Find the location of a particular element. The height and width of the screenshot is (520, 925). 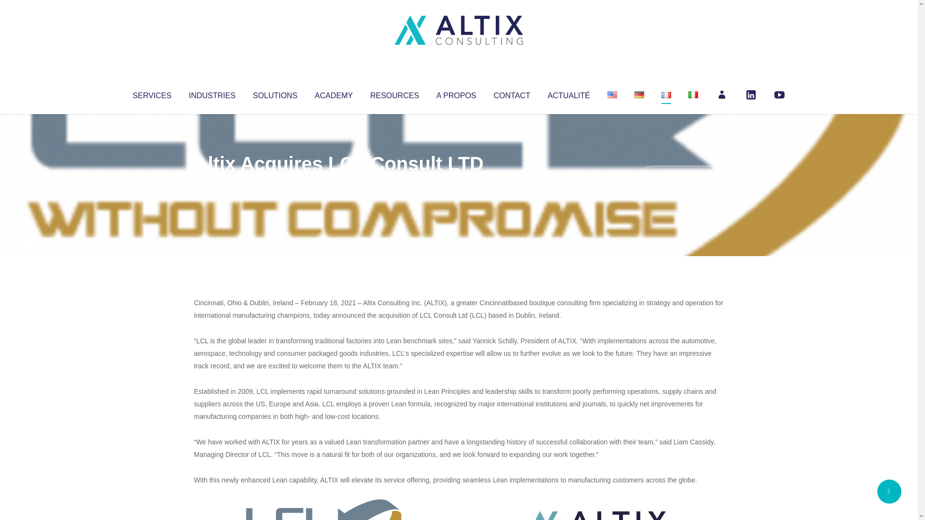

Articles par Altix is located at coordinates (212, 183).